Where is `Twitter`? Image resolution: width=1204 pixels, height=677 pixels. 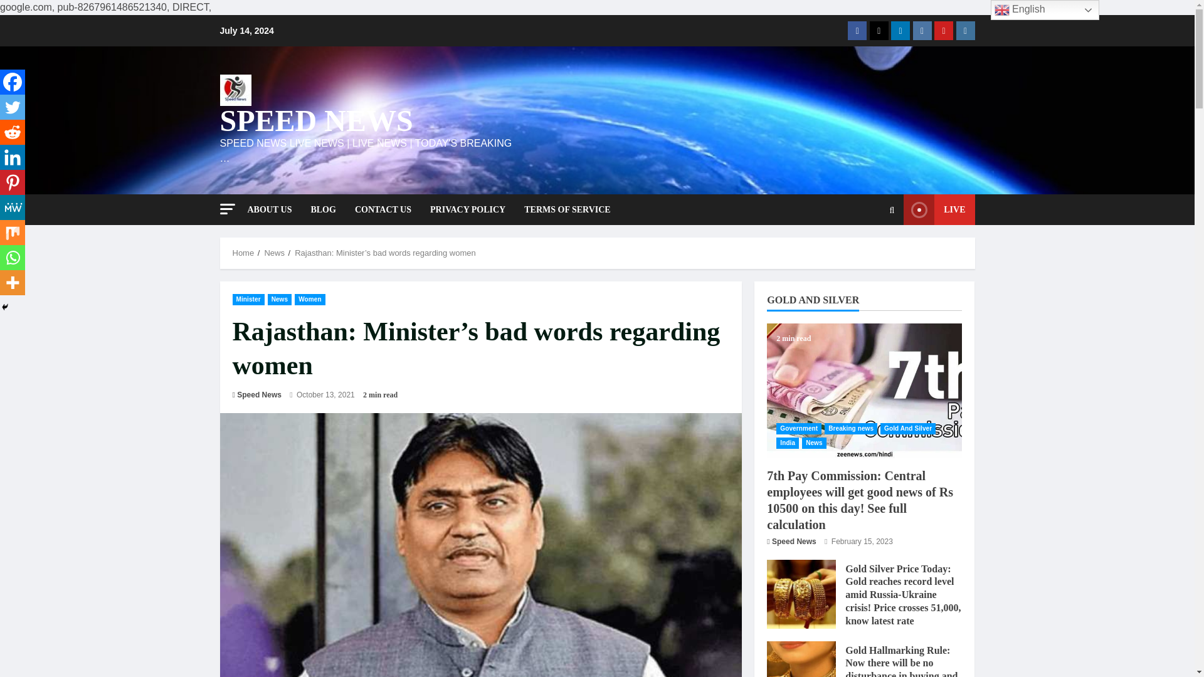
Twitter is located at coordinates (13, 107).